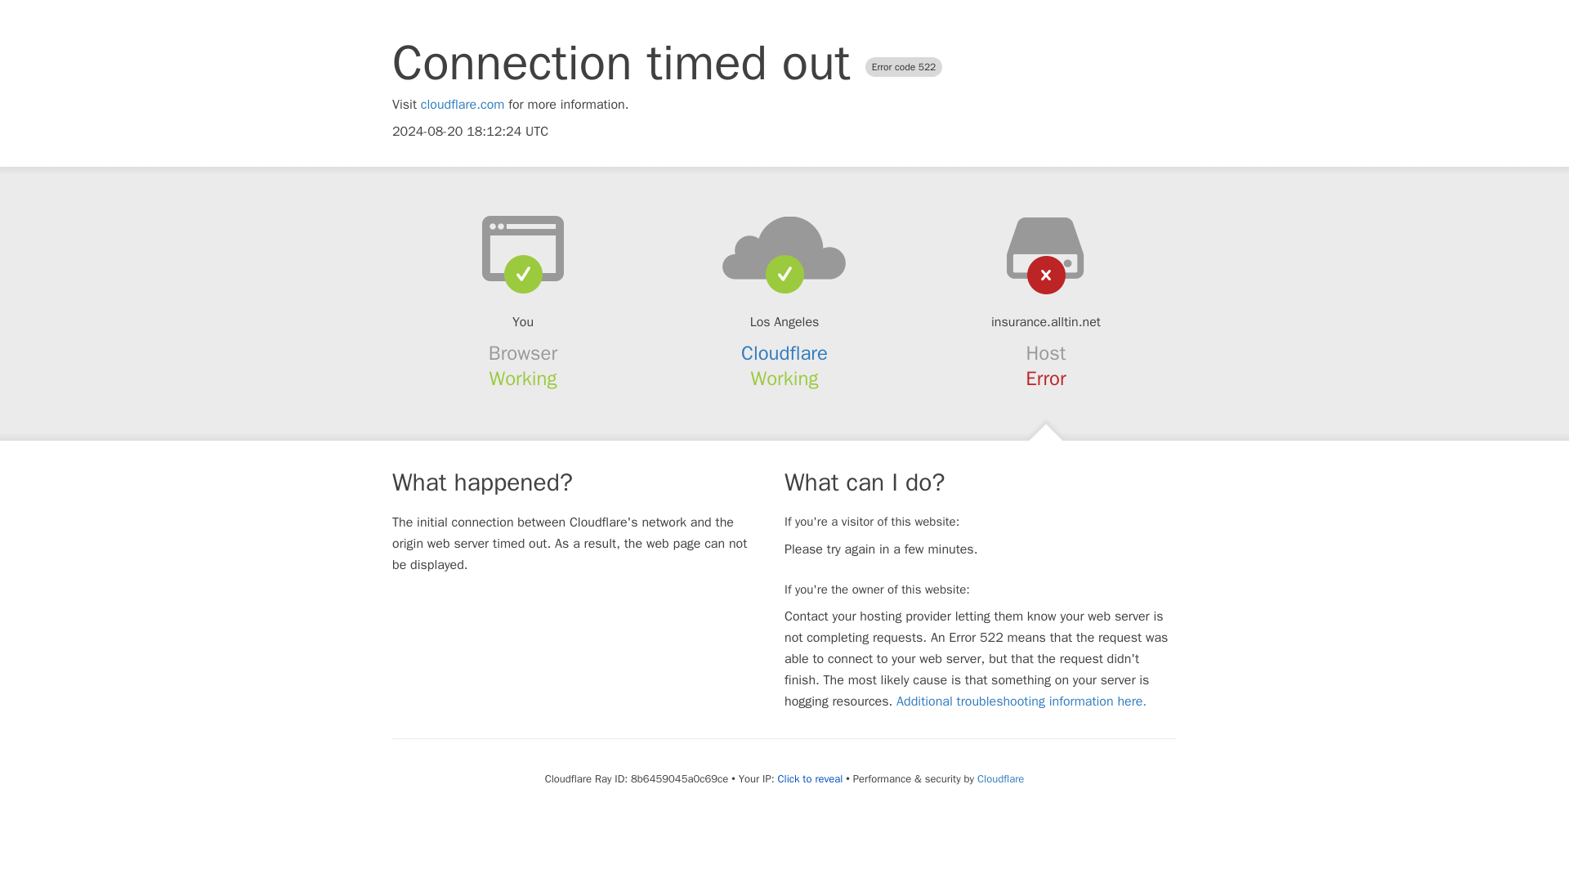  I want to click on cloudflare.com, so click(463, 105).